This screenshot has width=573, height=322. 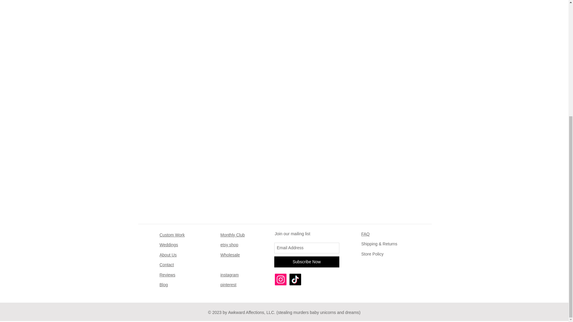 What do you see at coordinates (166, 265) in the screenshot?
I see `Contact` at bounding box center [166, 265].